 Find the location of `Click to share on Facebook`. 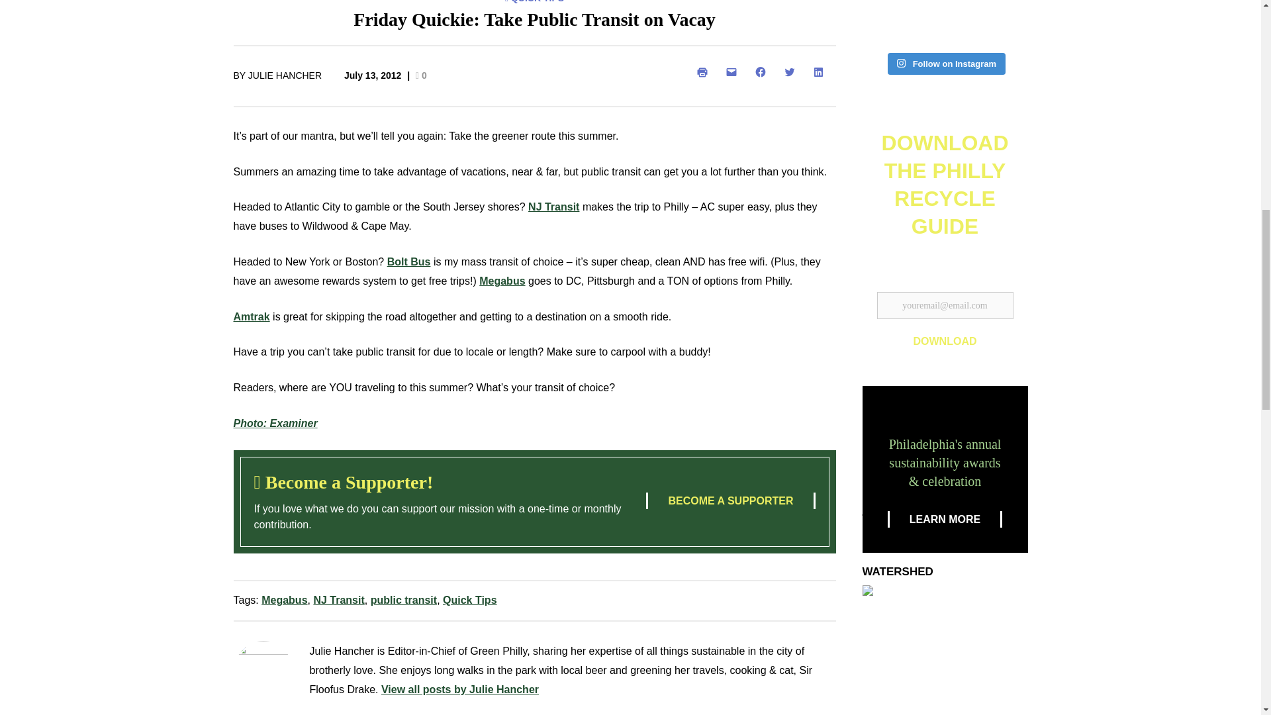

Click to share on Facebook is located at coordinates (763, 71).